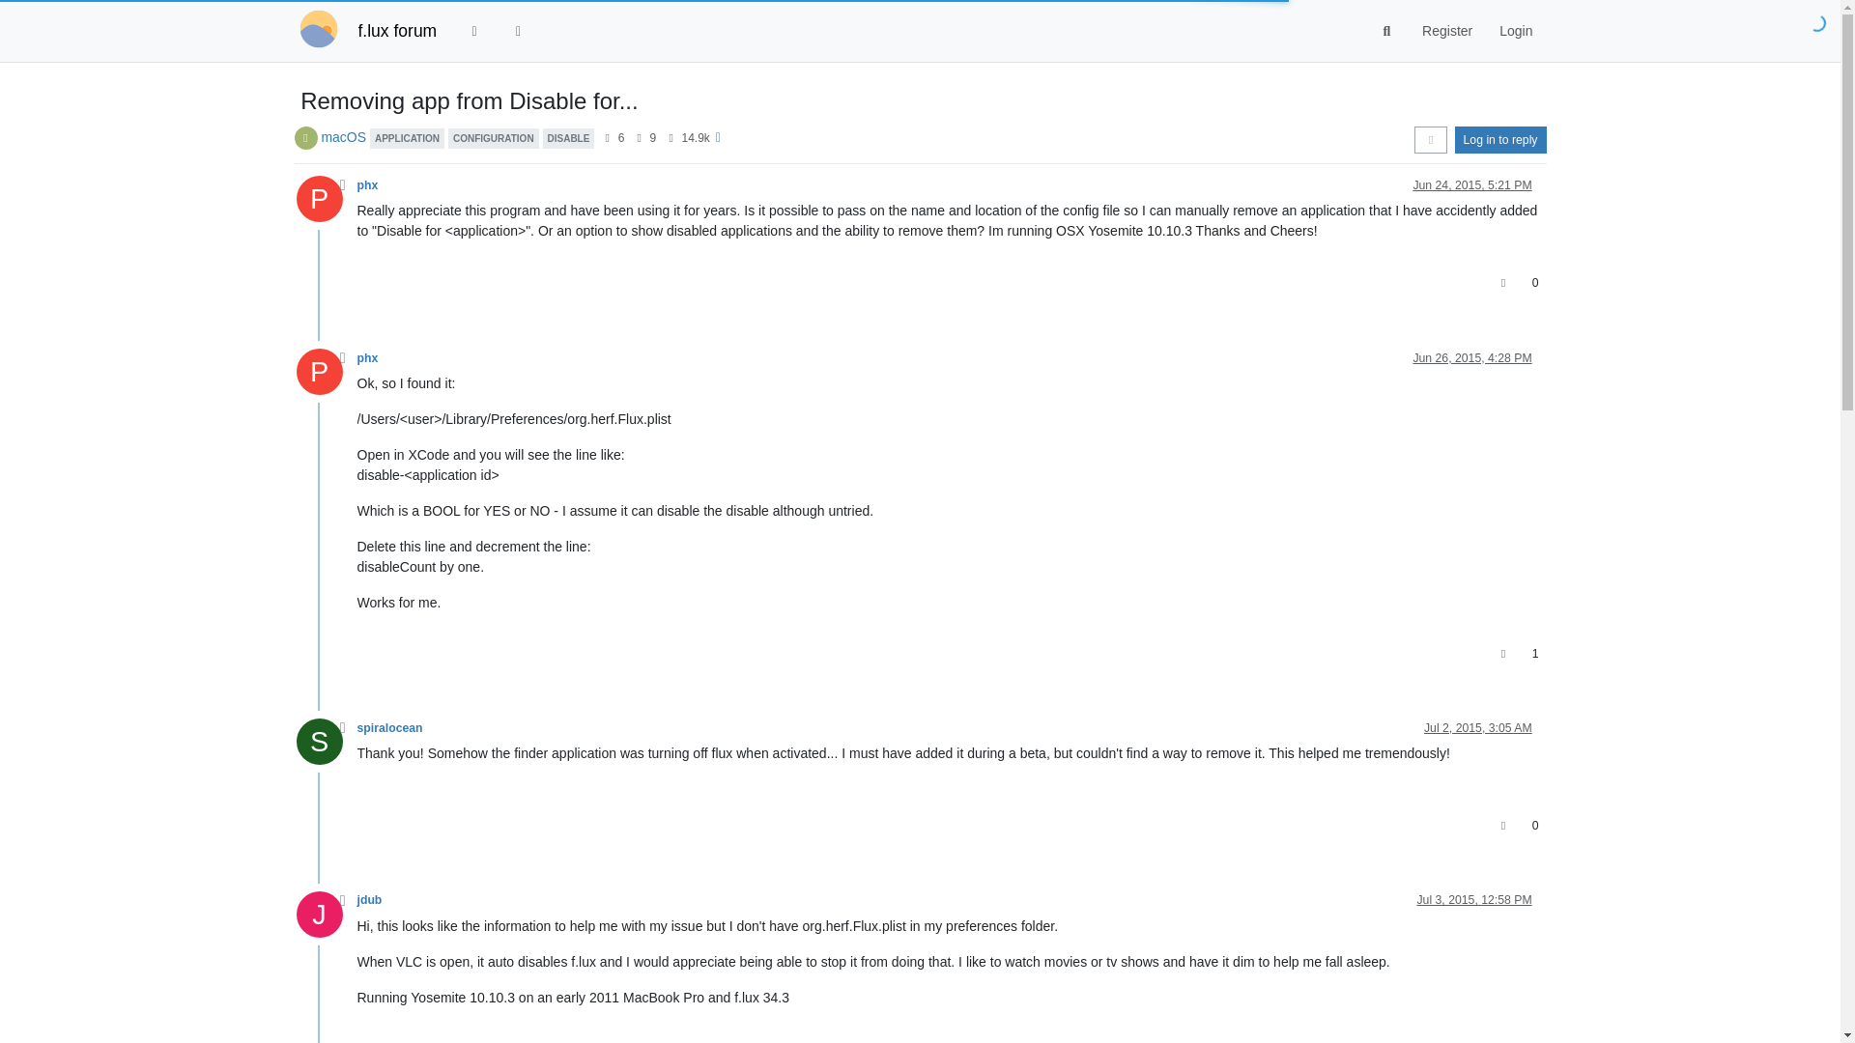  What do you see at coordinates (1387, 31) in the screenshot?
I see `Search` at bounding box center [1387, 31].